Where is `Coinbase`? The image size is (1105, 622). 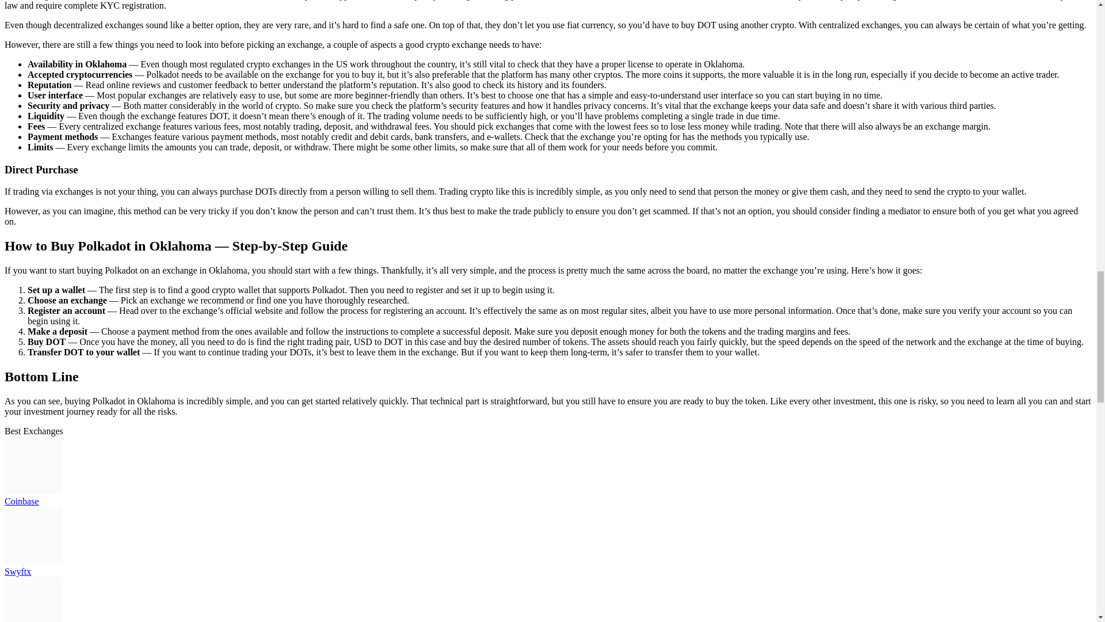
Coinbase is located at coordinates (33, 491).